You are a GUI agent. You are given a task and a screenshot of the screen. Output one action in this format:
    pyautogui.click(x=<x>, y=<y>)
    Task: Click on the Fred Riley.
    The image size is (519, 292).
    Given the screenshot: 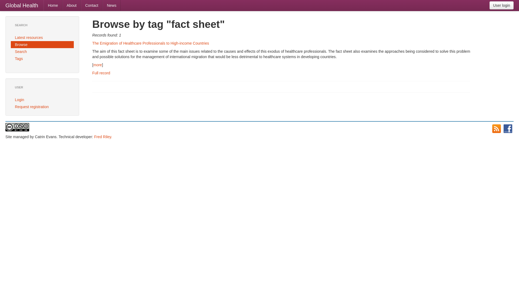 What is the action you would take?
    pyautogui.click(x=103, y=137)
    